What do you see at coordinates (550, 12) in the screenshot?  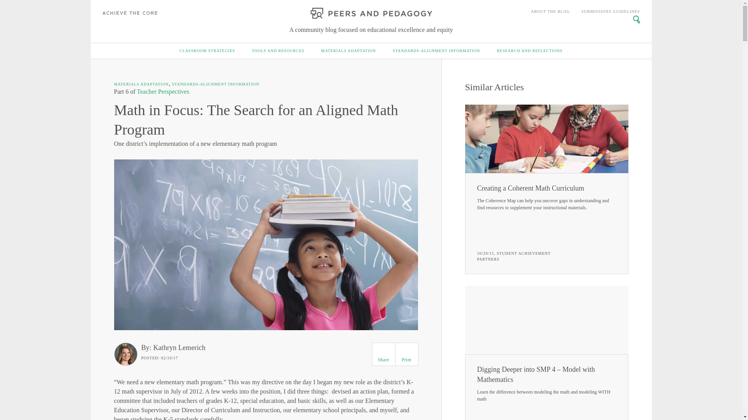 I see `ABOUT THE BLOG` at bounding box center [550, 12].